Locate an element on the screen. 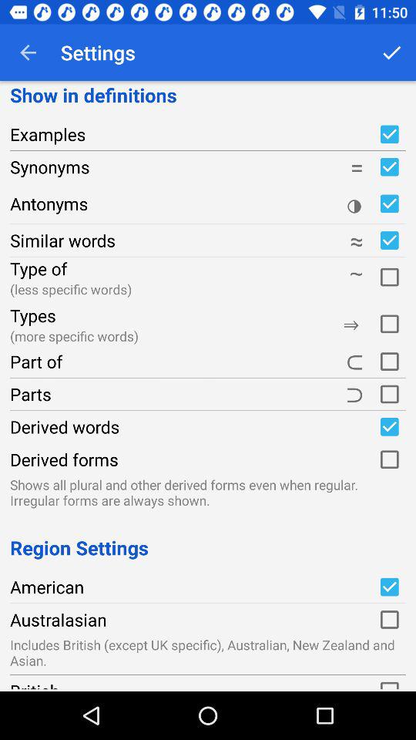 The image size is (416, 740). enable checkbox label for derived words is located at coordinates (389, 426).